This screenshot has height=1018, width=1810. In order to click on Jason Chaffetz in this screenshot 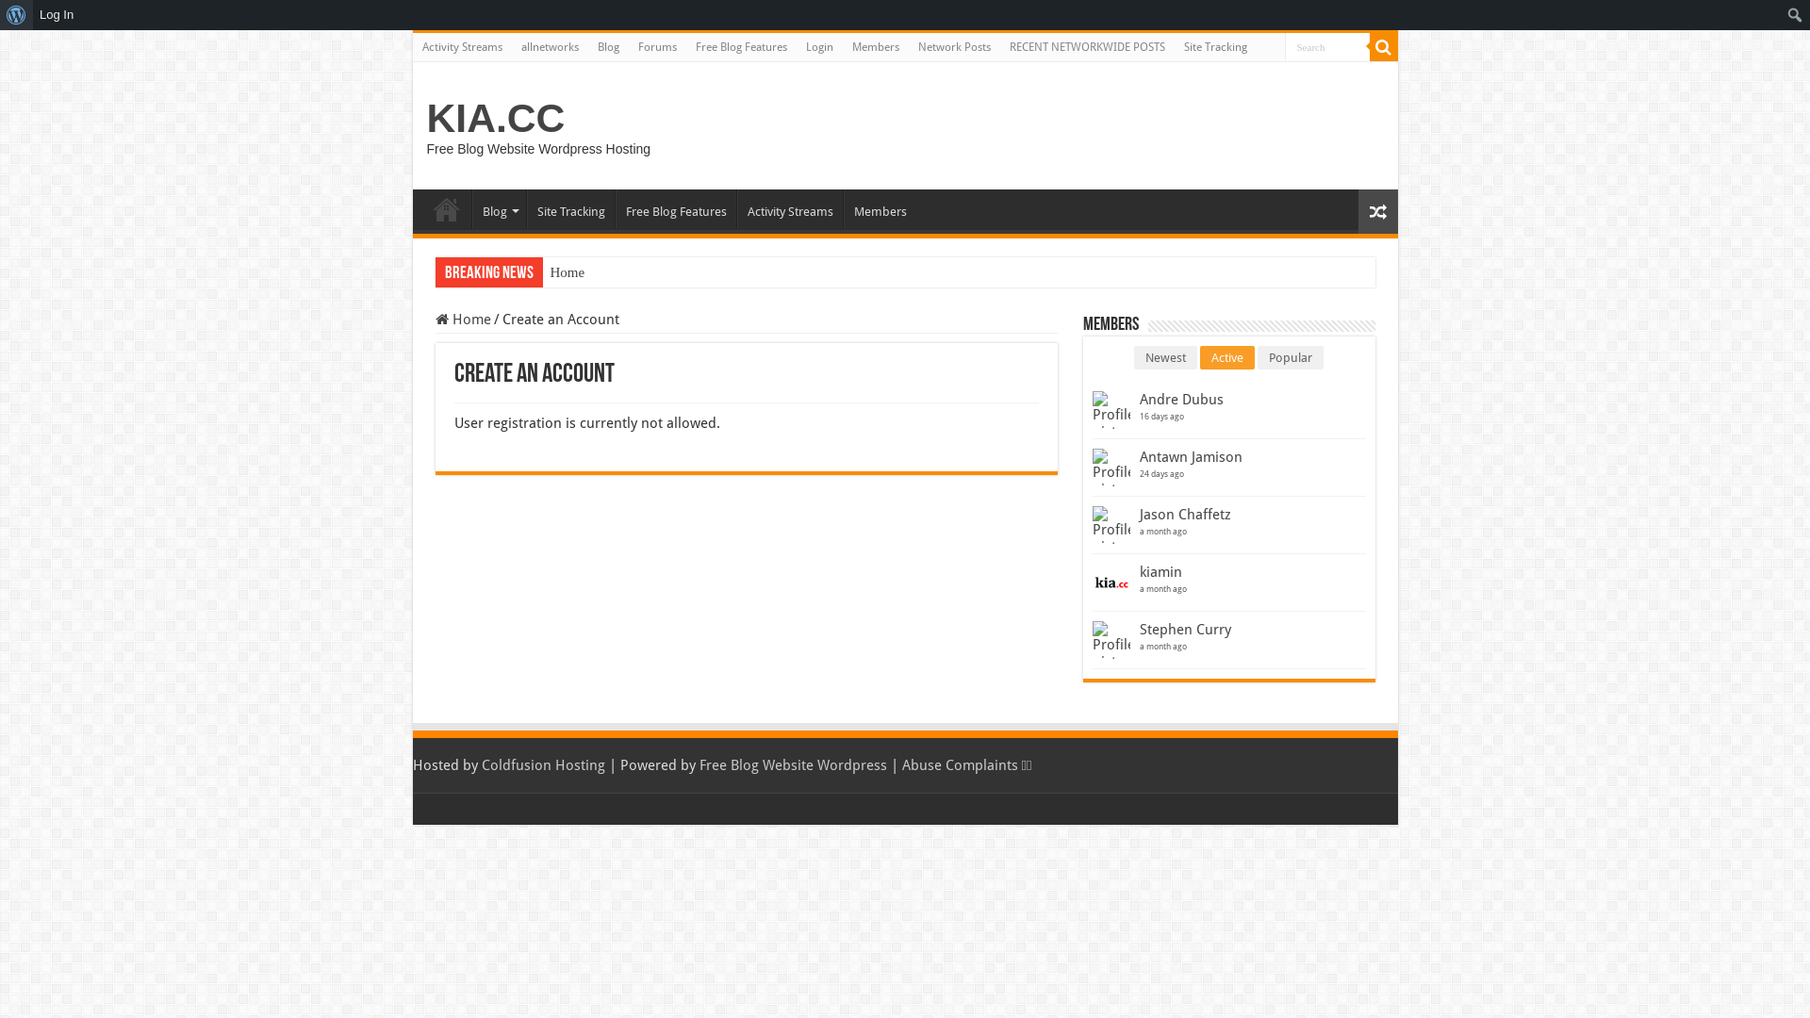, I will do `click(1184, 515)`.